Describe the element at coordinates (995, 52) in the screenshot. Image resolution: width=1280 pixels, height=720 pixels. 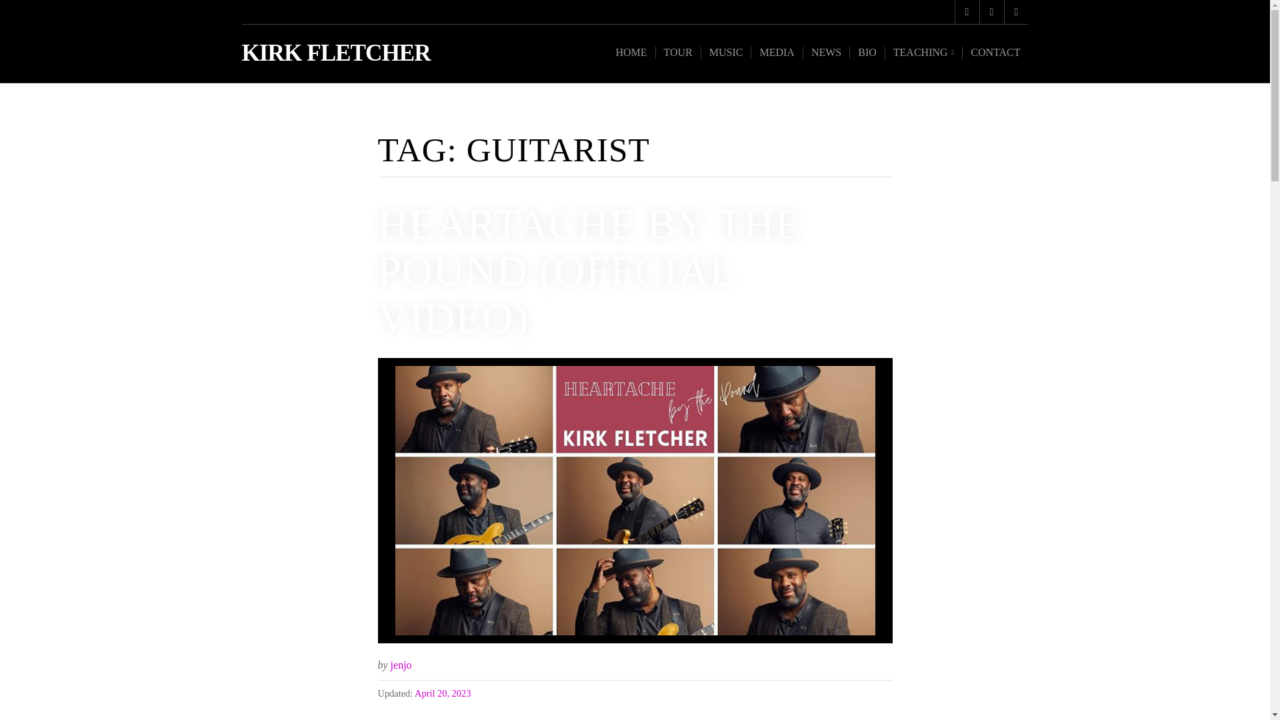
I see `CONTACT` at that location.